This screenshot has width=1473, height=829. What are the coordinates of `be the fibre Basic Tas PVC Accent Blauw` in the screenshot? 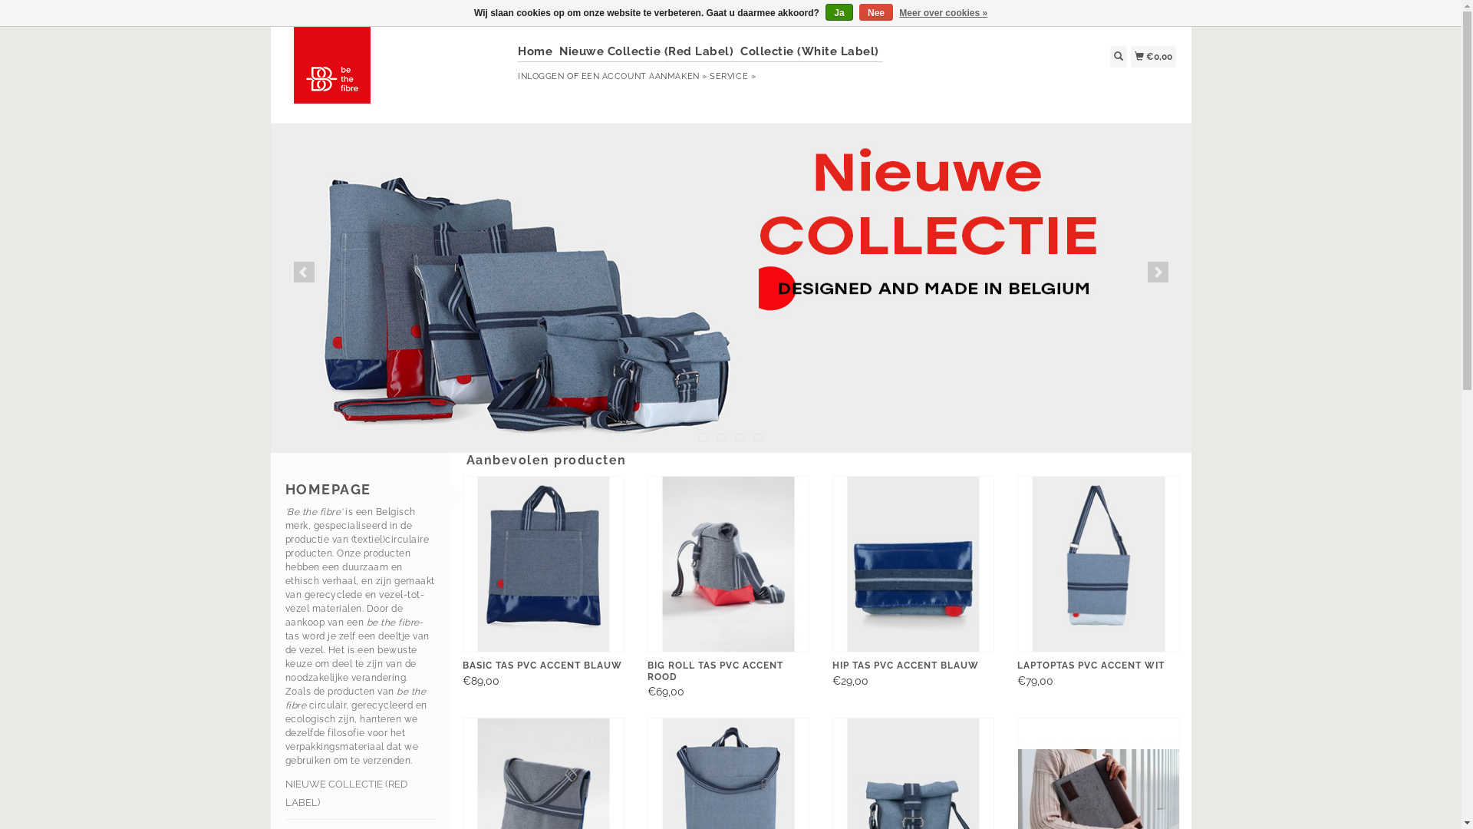 It's located at (543, 565).